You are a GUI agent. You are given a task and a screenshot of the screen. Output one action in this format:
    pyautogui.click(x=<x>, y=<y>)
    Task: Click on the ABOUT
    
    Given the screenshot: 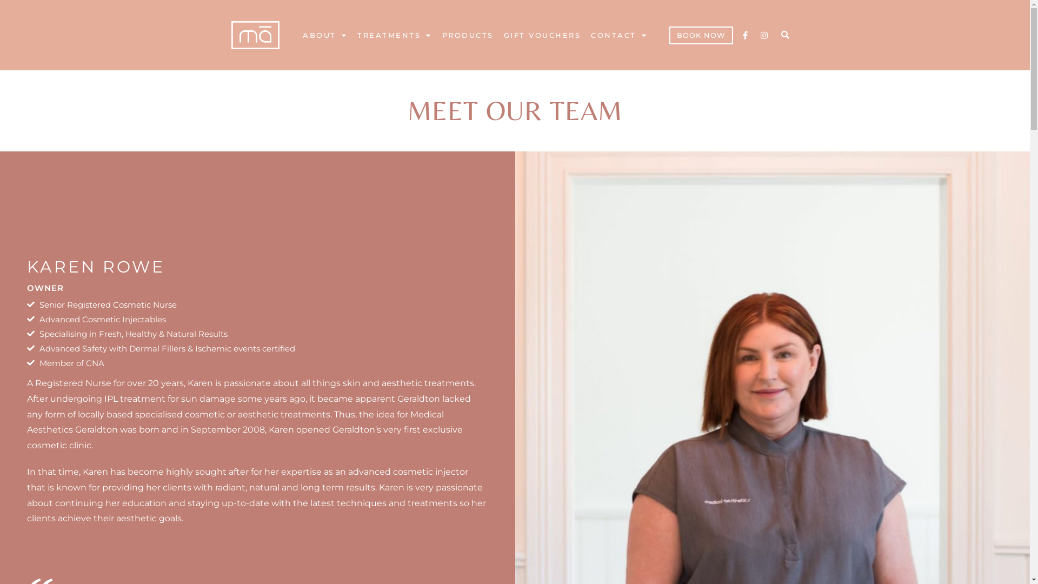 What is the action you would take?
    pyautogui.click(x=325, y=35)
    